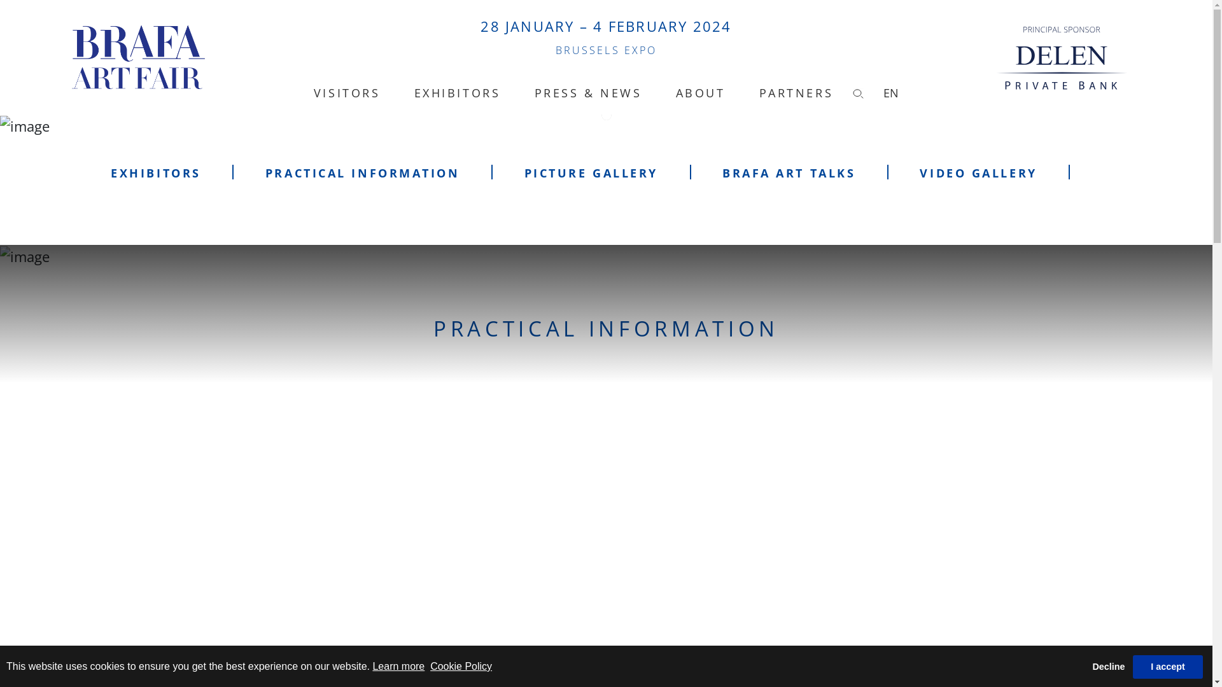  What do you see at coordinates (789, 173) in the screenshot?
I see `BRAFA ART TALKS` at bounding box center [789, 173].